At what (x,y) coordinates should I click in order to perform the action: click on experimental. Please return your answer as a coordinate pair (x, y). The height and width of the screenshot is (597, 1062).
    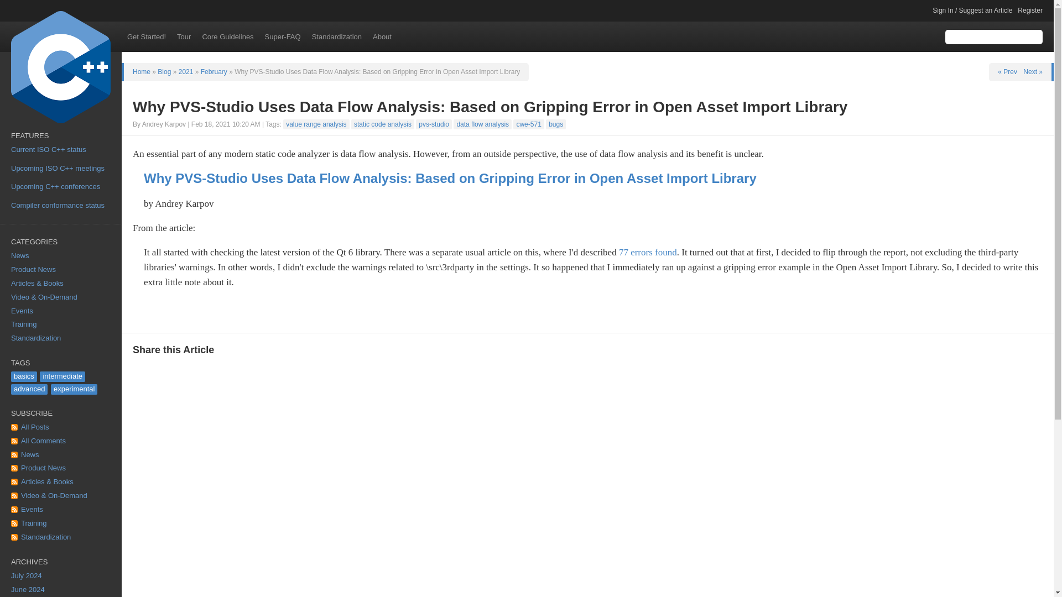
    Looking at the image, I should click on (74, 389).